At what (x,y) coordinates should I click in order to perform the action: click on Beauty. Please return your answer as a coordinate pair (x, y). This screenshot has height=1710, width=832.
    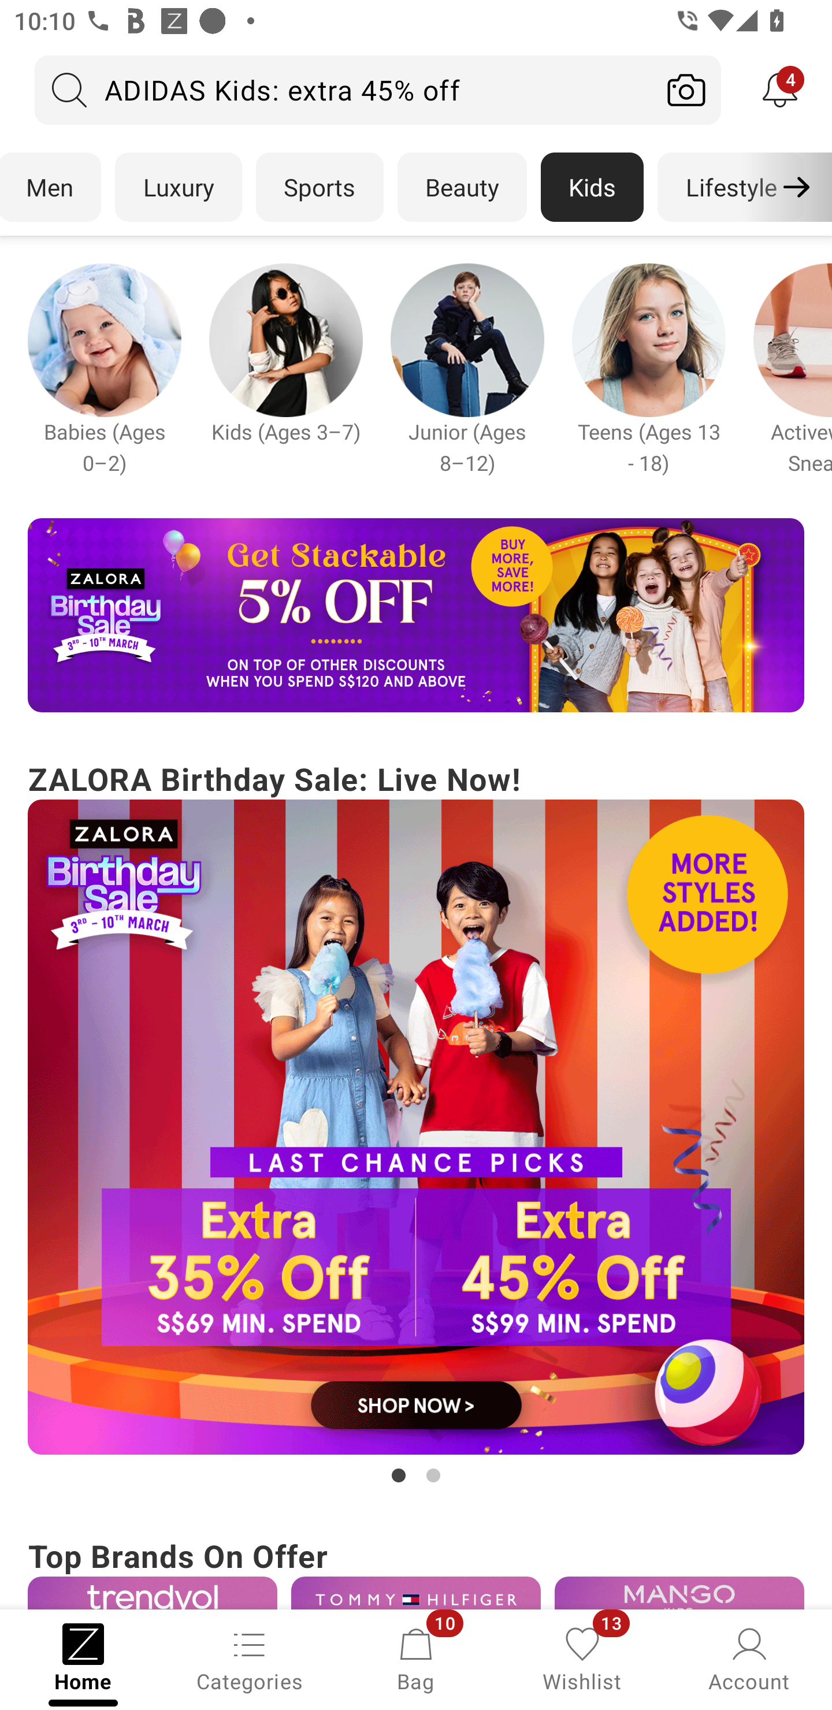
    Looking at the image, I should click on (462, 187).